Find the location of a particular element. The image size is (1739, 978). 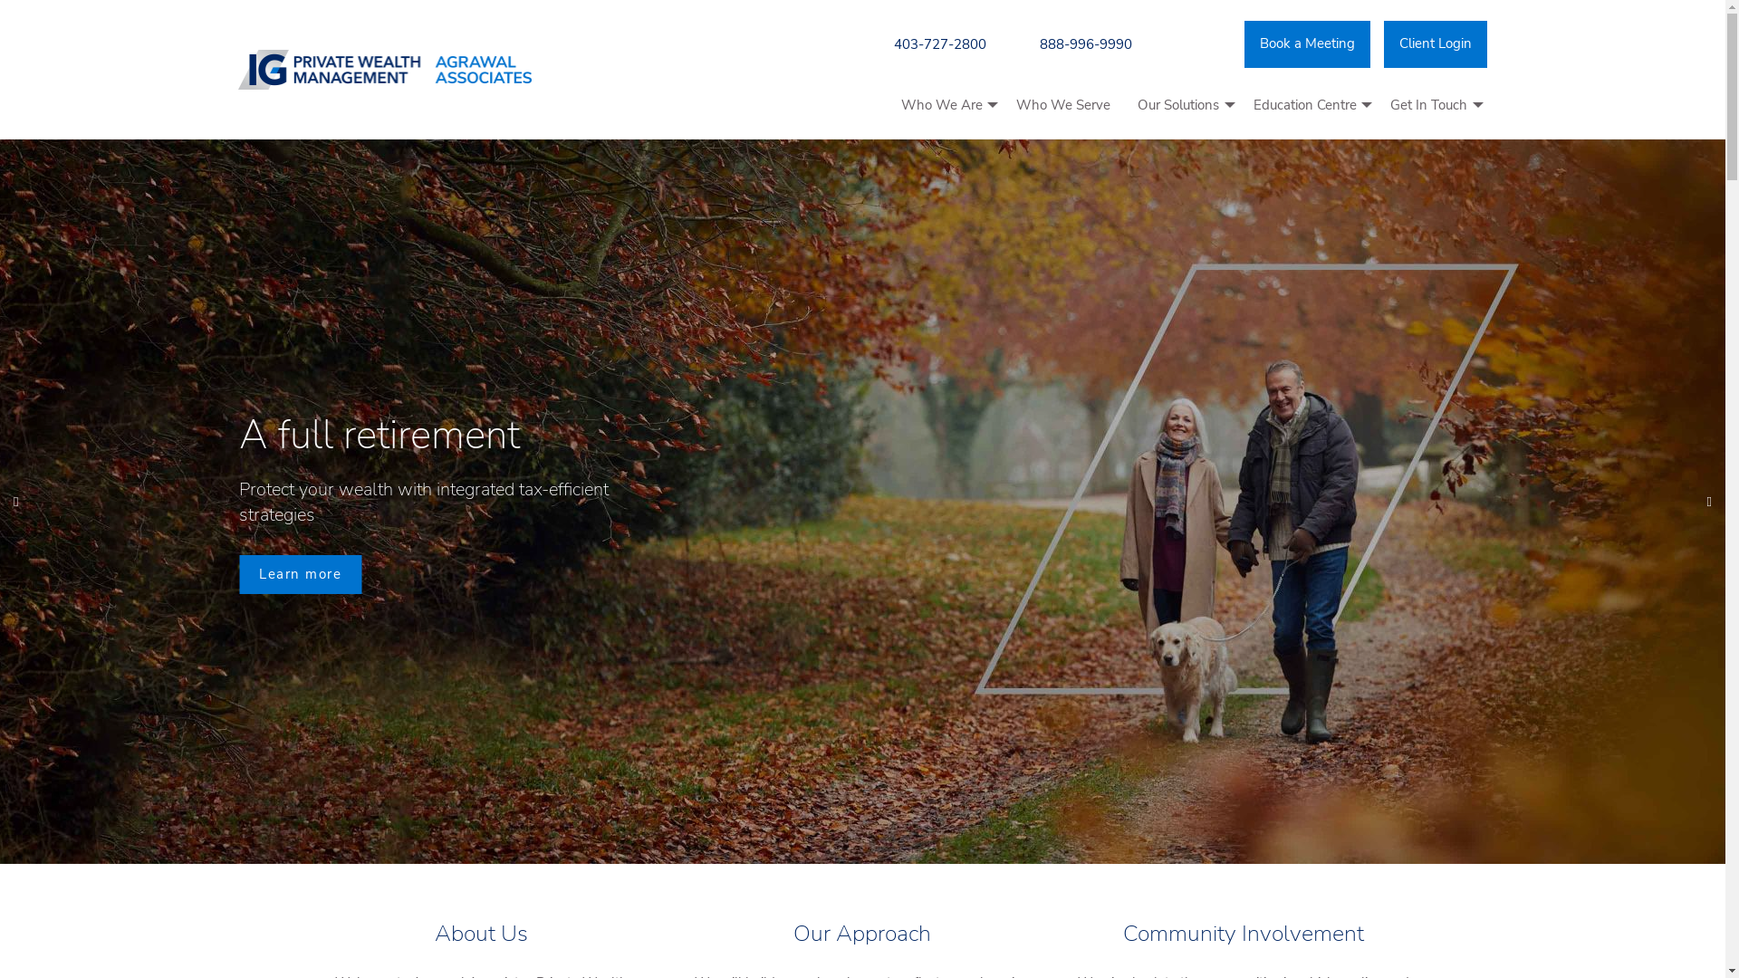

Education Centre is located at coordinates (1308, 105).